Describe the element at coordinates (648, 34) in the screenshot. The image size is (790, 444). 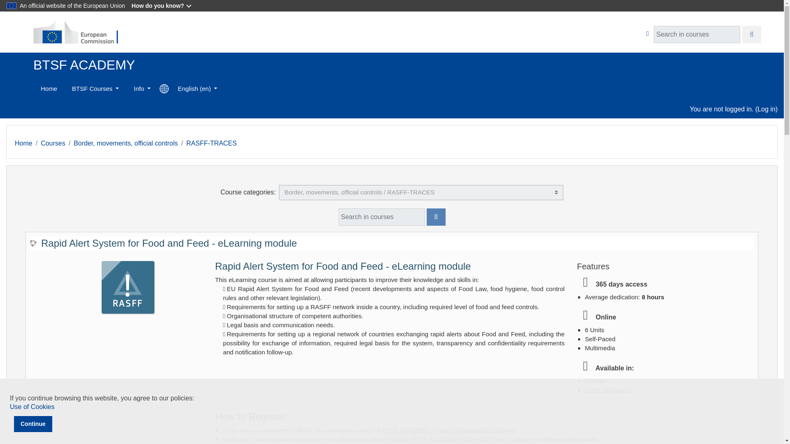
I see `Help with Search in courses` at that location.